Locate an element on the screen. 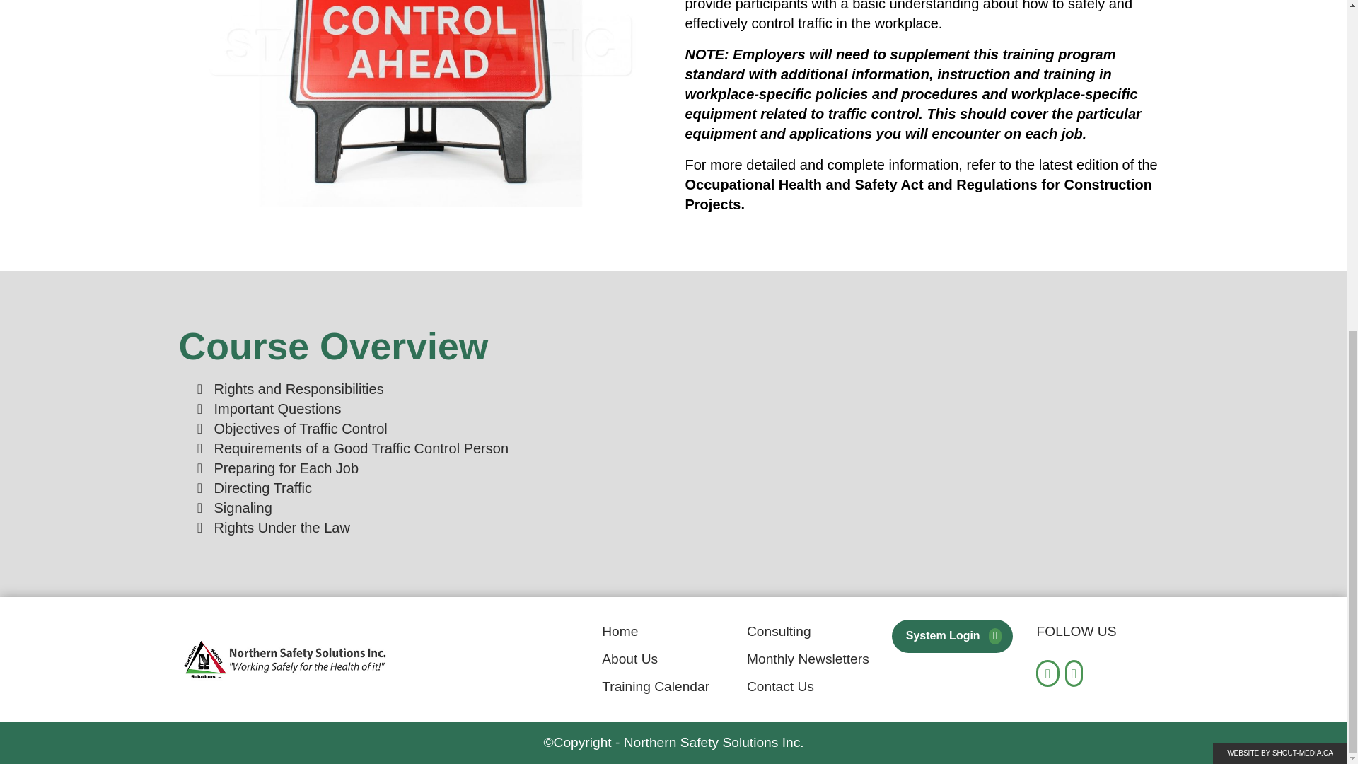 This screenshot has height=764, width=1358. Consulting is located at coordinates (779, 631).